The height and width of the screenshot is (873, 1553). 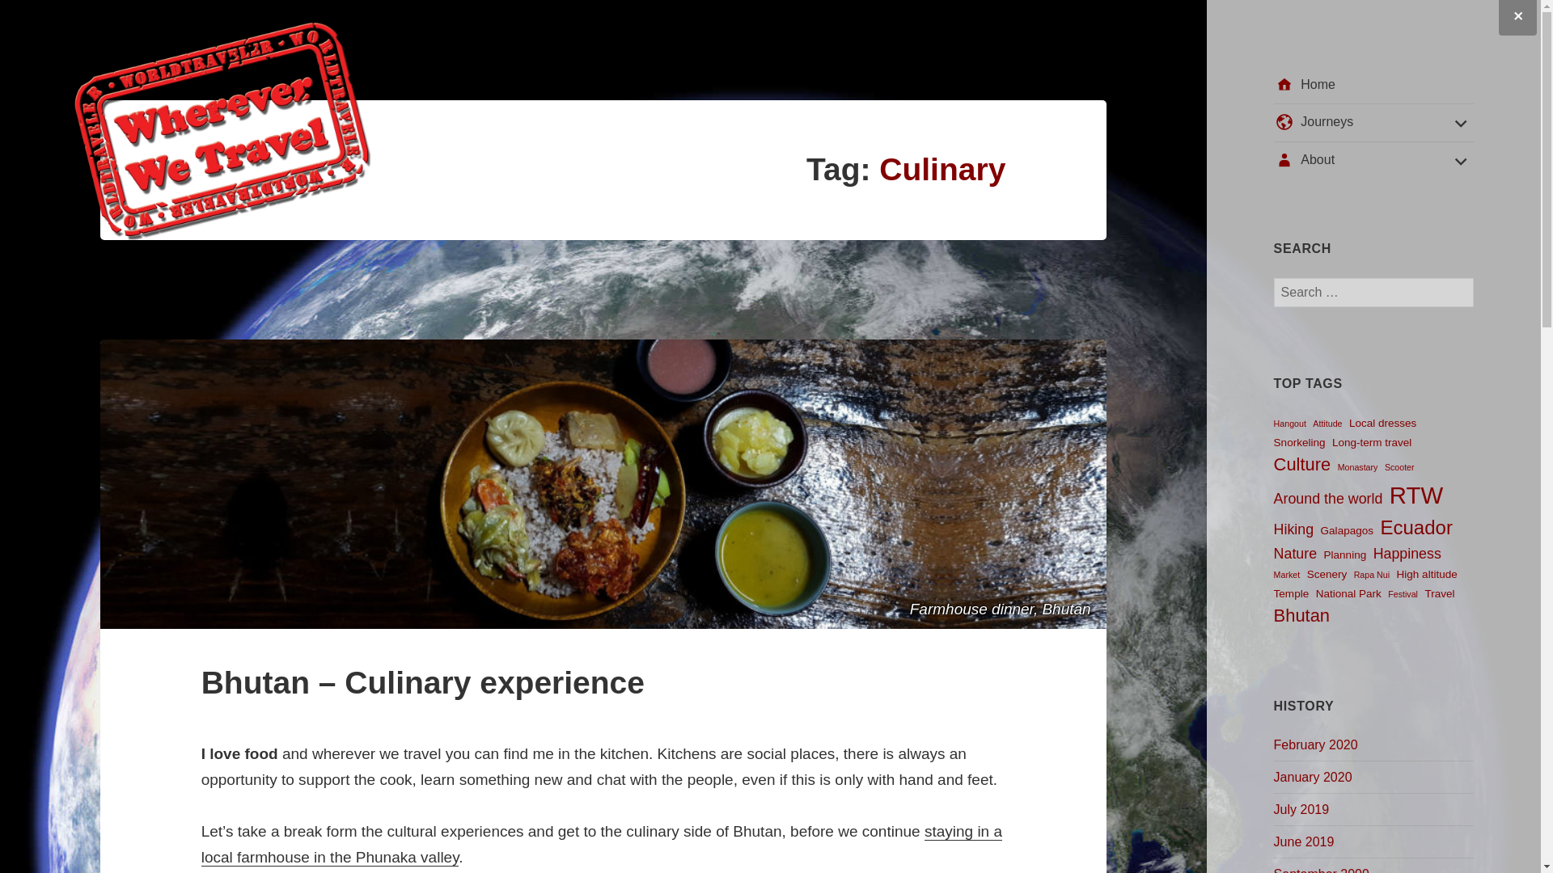 I want to click on RTW, so click(x=1415, y=495).